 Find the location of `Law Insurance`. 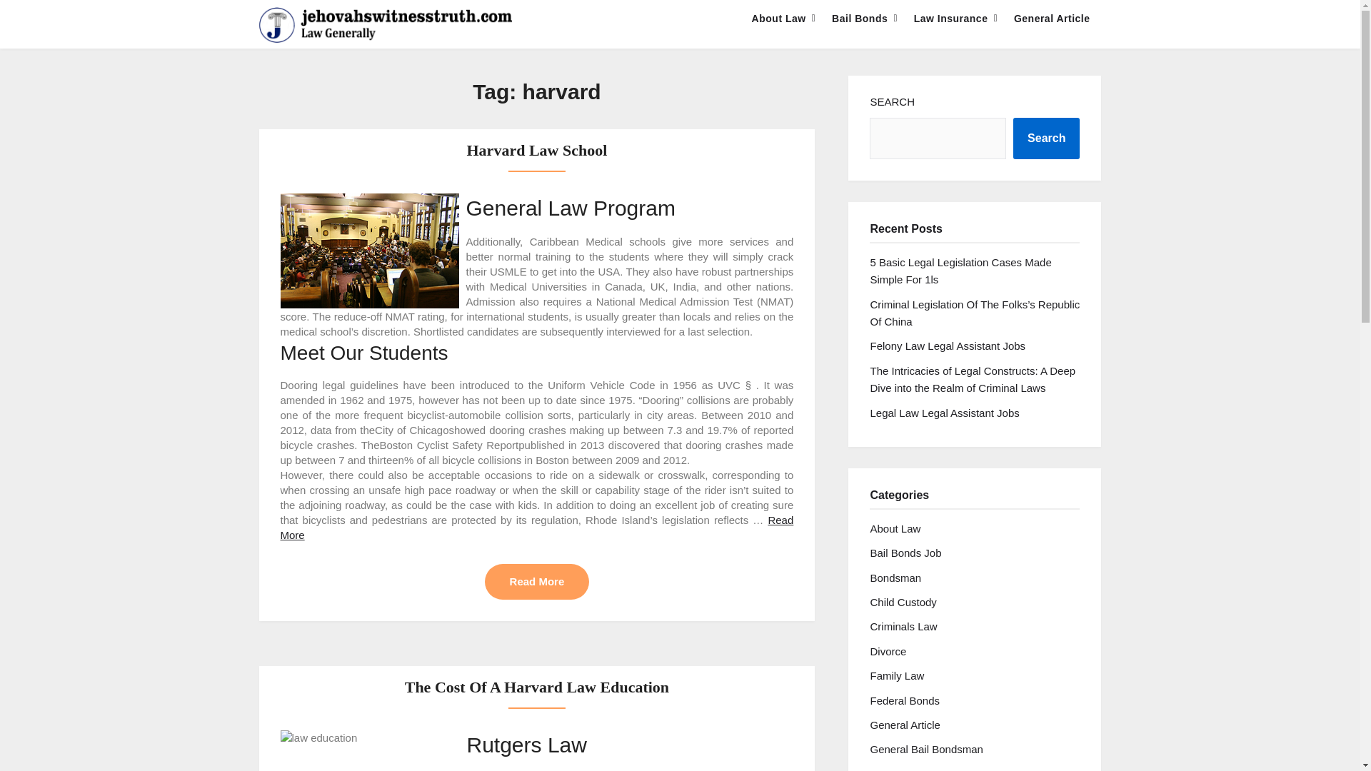

Law Insurance is located at coordinates (950, 19).